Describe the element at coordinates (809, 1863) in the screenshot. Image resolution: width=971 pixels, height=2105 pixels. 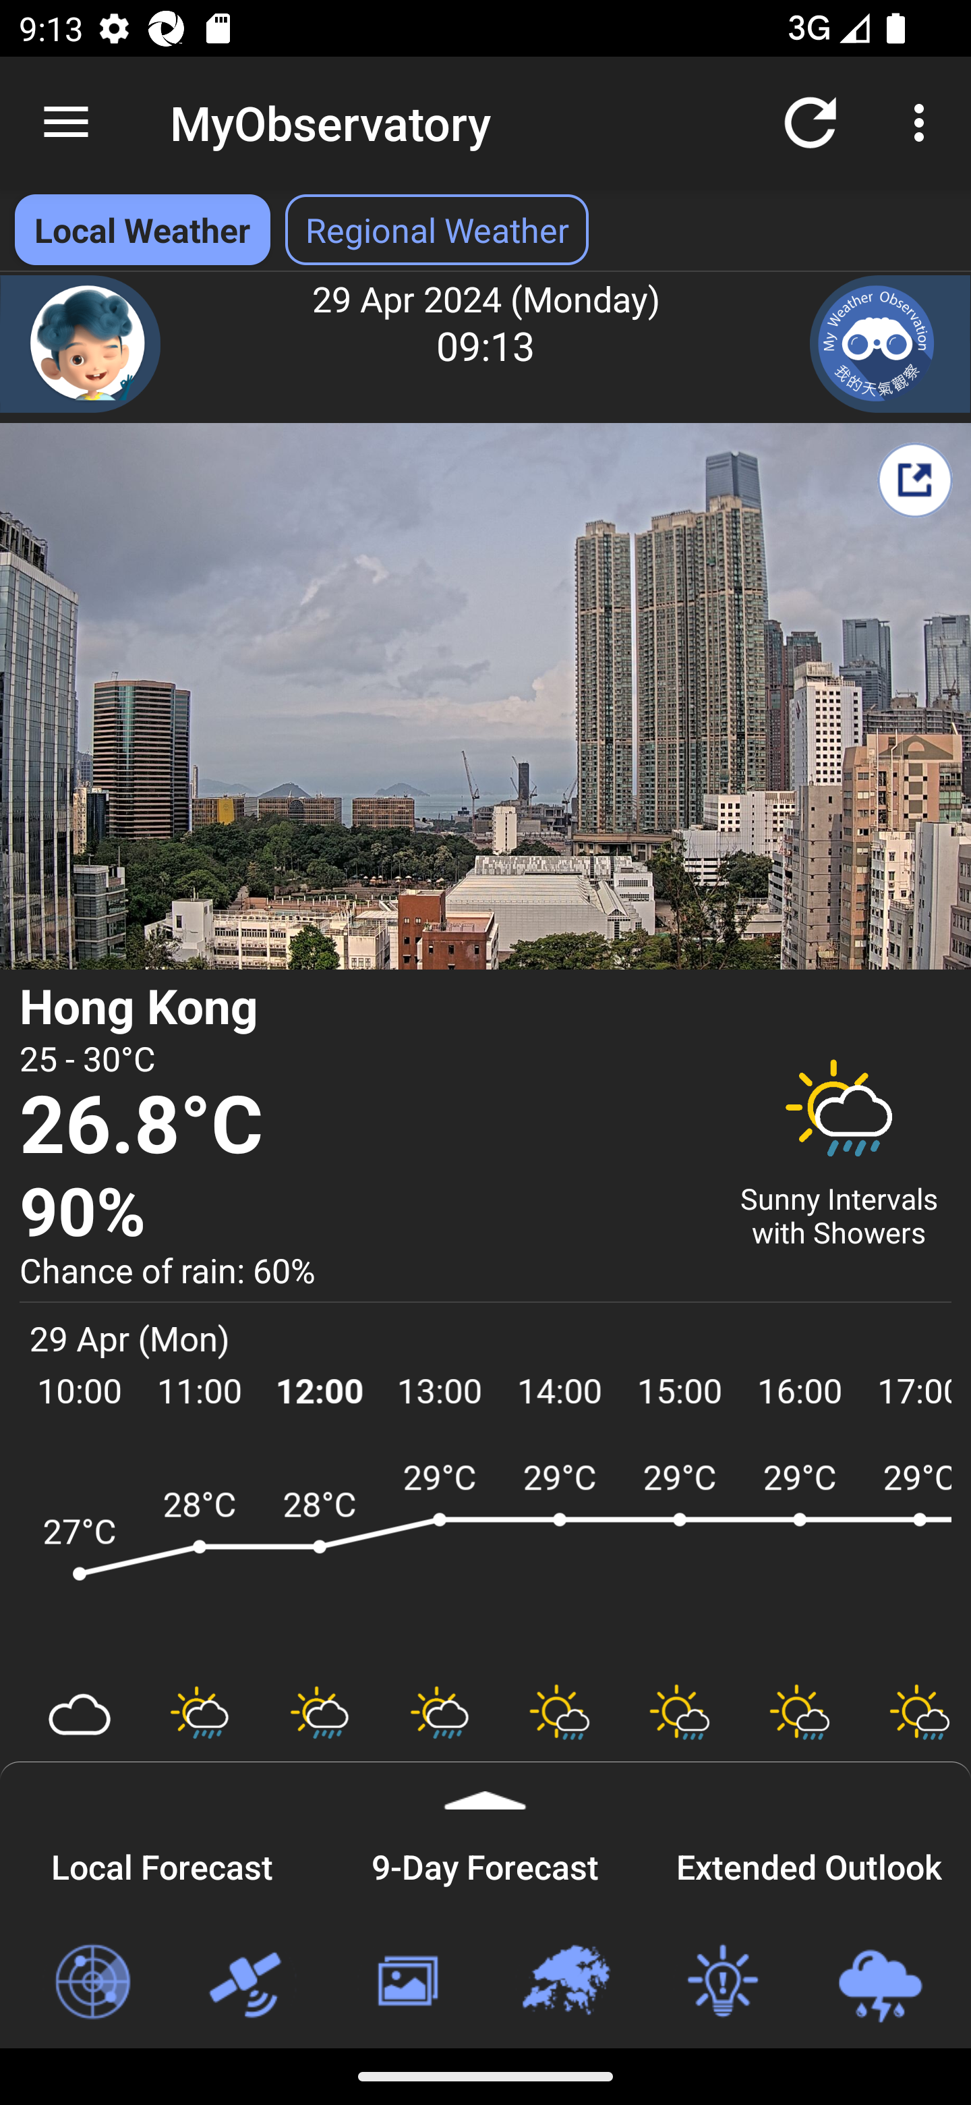
I see `Extended Outlook` at that location.